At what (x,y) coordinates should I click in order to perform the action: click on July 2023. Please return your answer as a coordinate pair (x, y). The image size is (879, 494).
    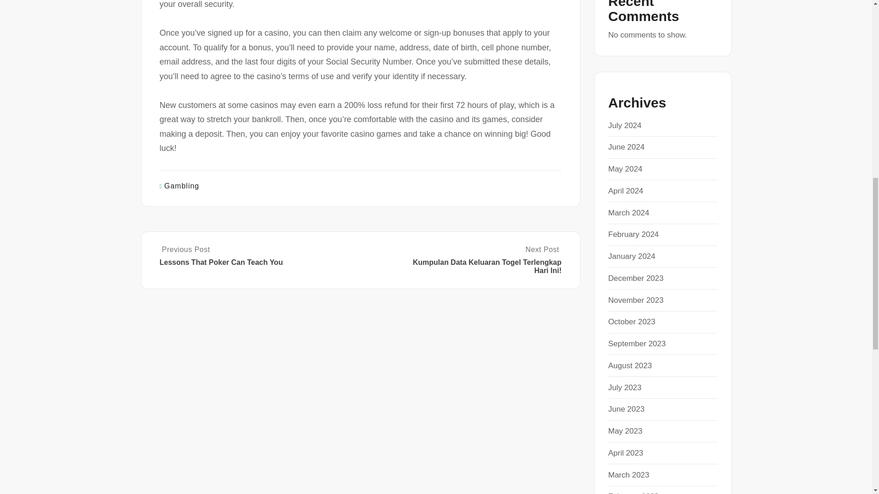
    Looking at the image, I should click on (624, 388).